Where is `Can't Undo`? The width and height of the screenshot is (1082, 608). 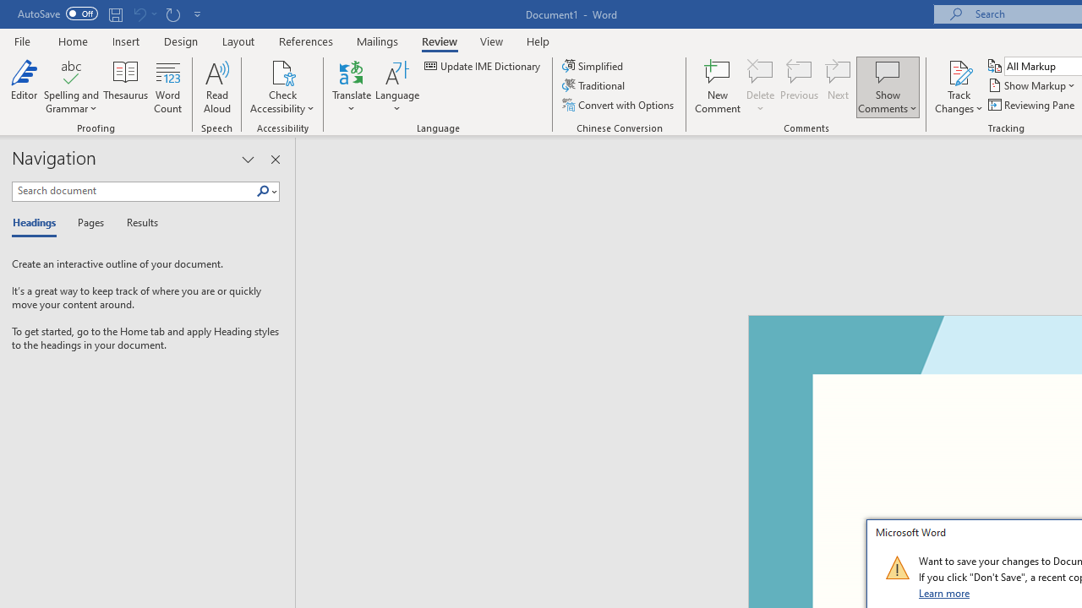 Can't Undo is located at coordinates (139, 14).